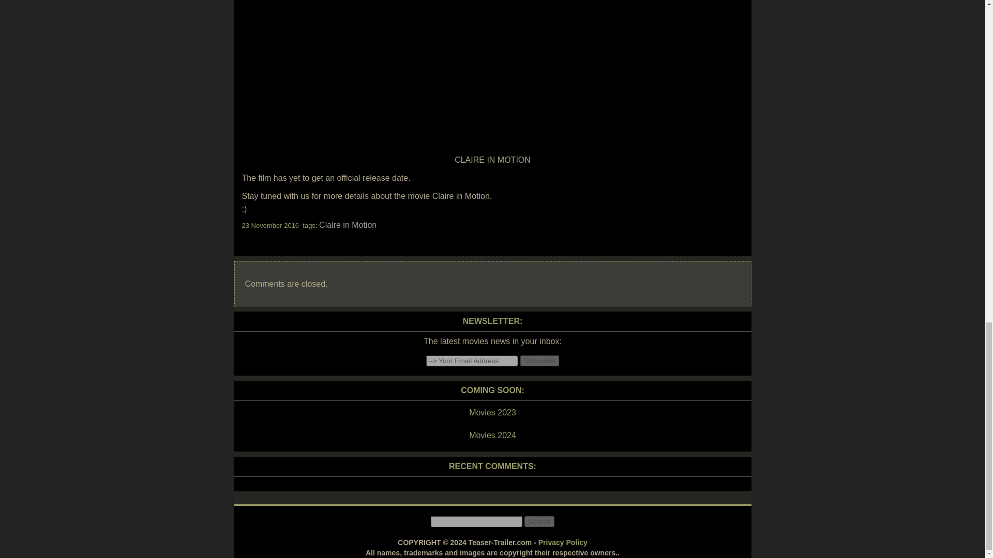 The height and width of the screenshot is (558, 993). Describe the element at coordinates (539, 361) in the screenshot. I see `Subscribe` at that location.